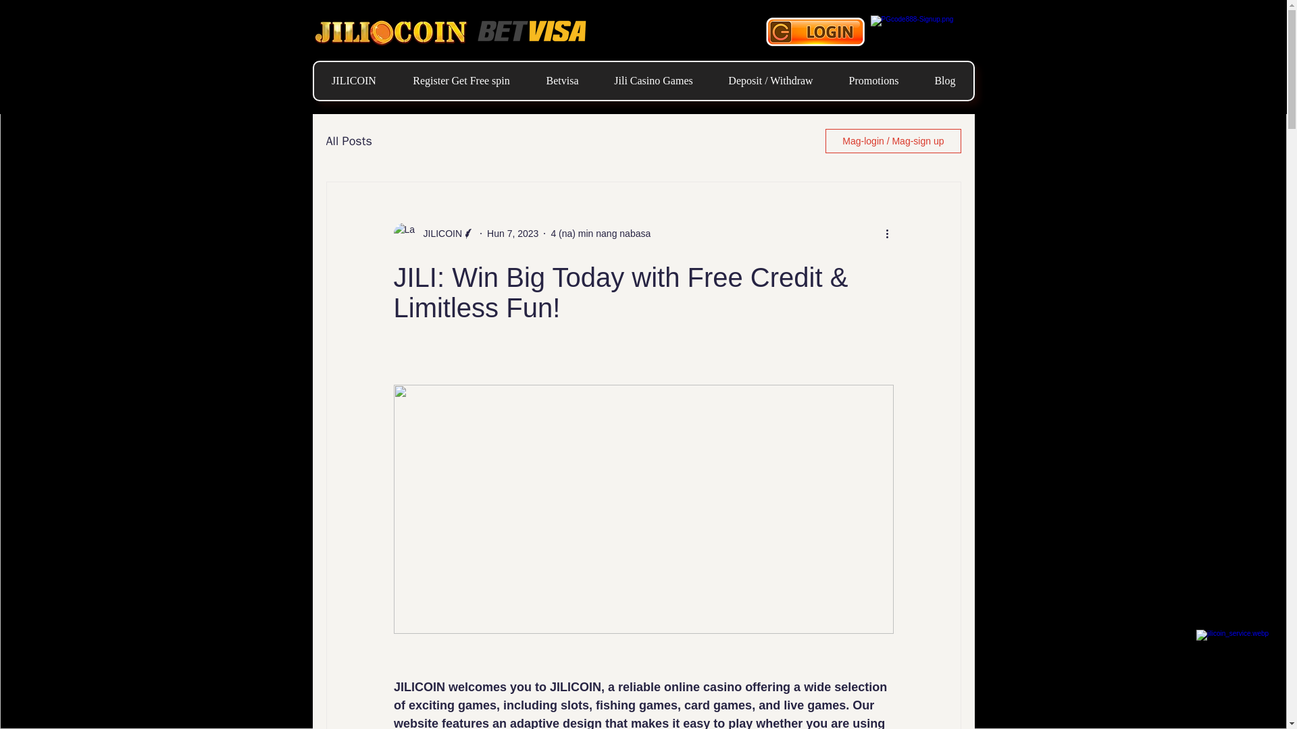 This screenshot has height=729, width=1297. Describe the element at coordinates (348, 140) in the screenshot. I see `All Posts` at that location.